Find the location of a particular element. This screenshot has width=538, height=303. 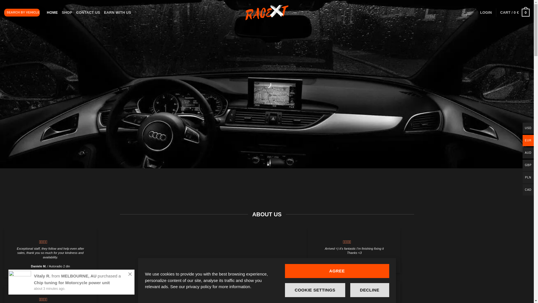

Cart is located at coordinates (515, 13).